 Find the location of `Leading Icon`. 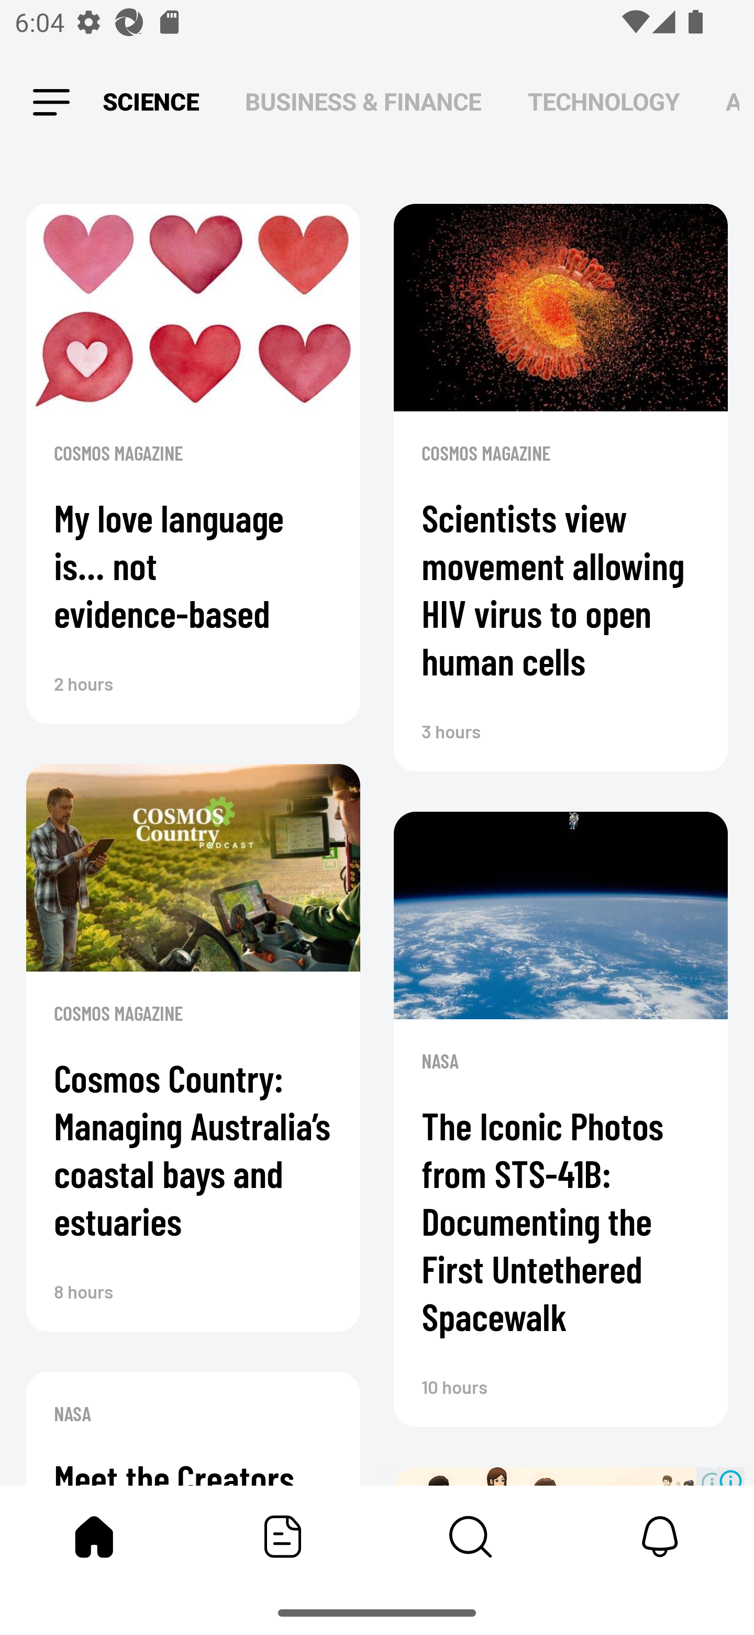

Leading Icon is located at coordinates (51, 103).